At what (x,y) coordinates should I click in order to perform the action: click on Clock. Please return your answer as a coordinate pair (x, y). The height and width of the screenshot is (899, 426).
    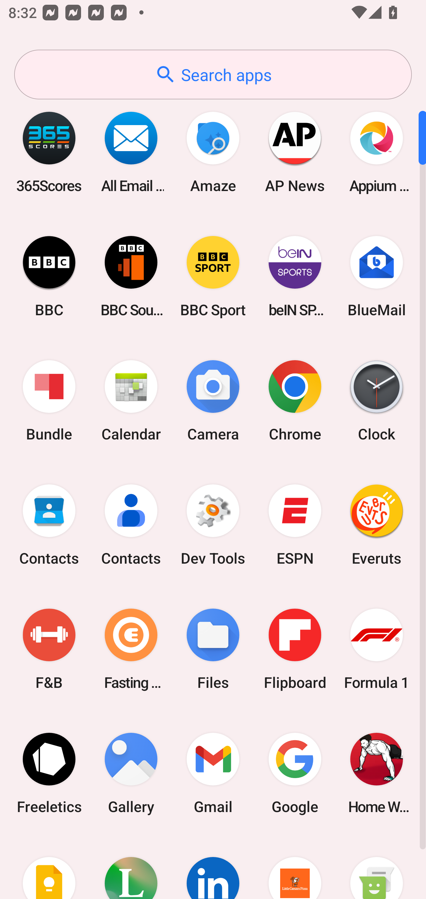
    Looking at the image, I should click on (377, 401).